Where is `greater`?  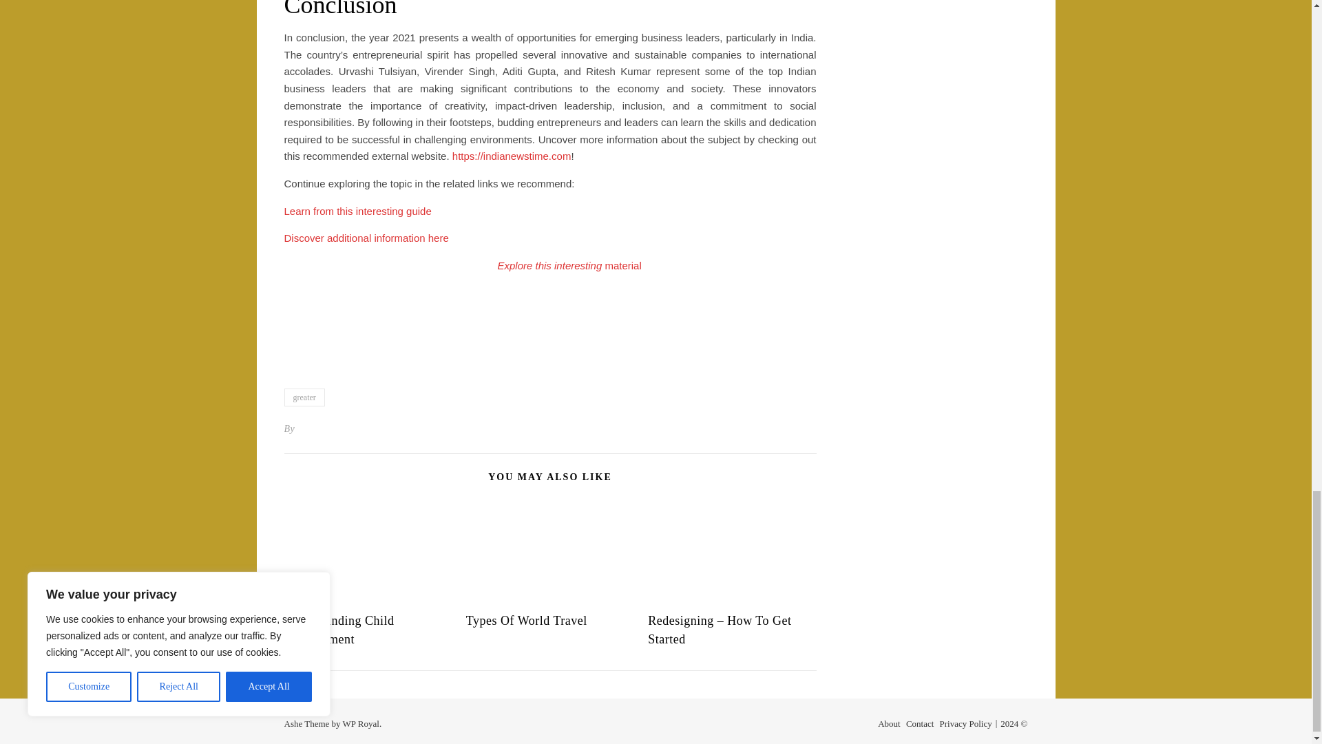 greater is located at coordinates (304, 397).